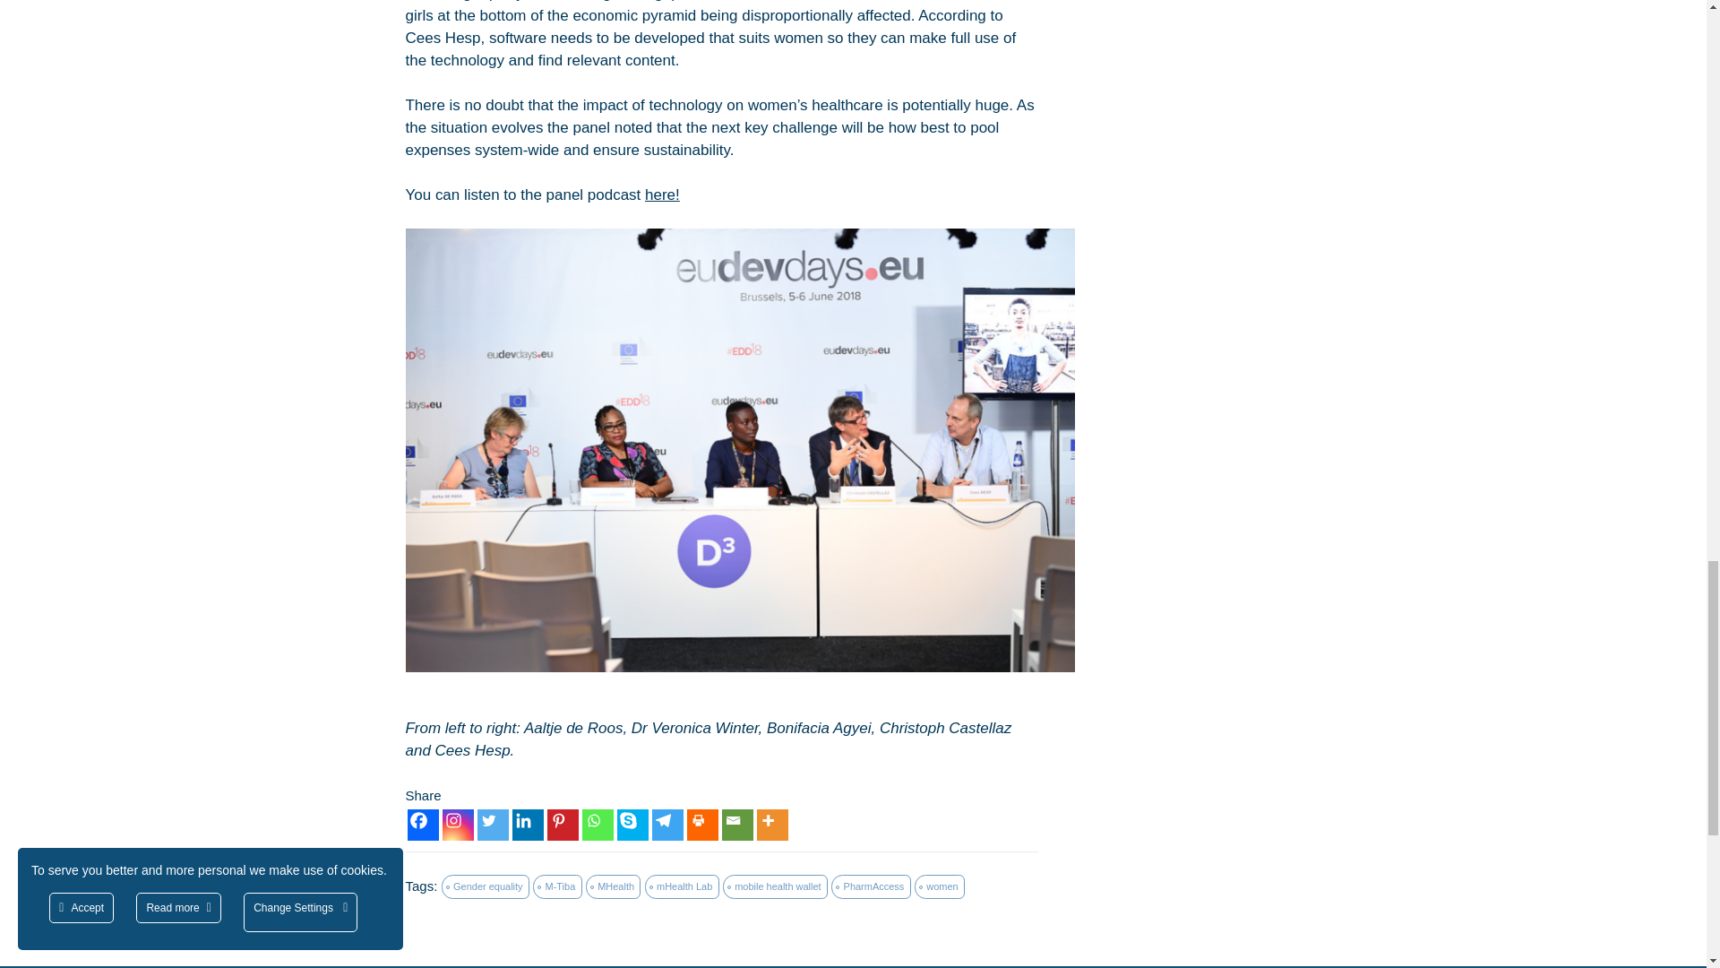  What do you see at coordinates (491, 825) in the screenshot?
I see `Twitter` at bounding box center [491, 825].